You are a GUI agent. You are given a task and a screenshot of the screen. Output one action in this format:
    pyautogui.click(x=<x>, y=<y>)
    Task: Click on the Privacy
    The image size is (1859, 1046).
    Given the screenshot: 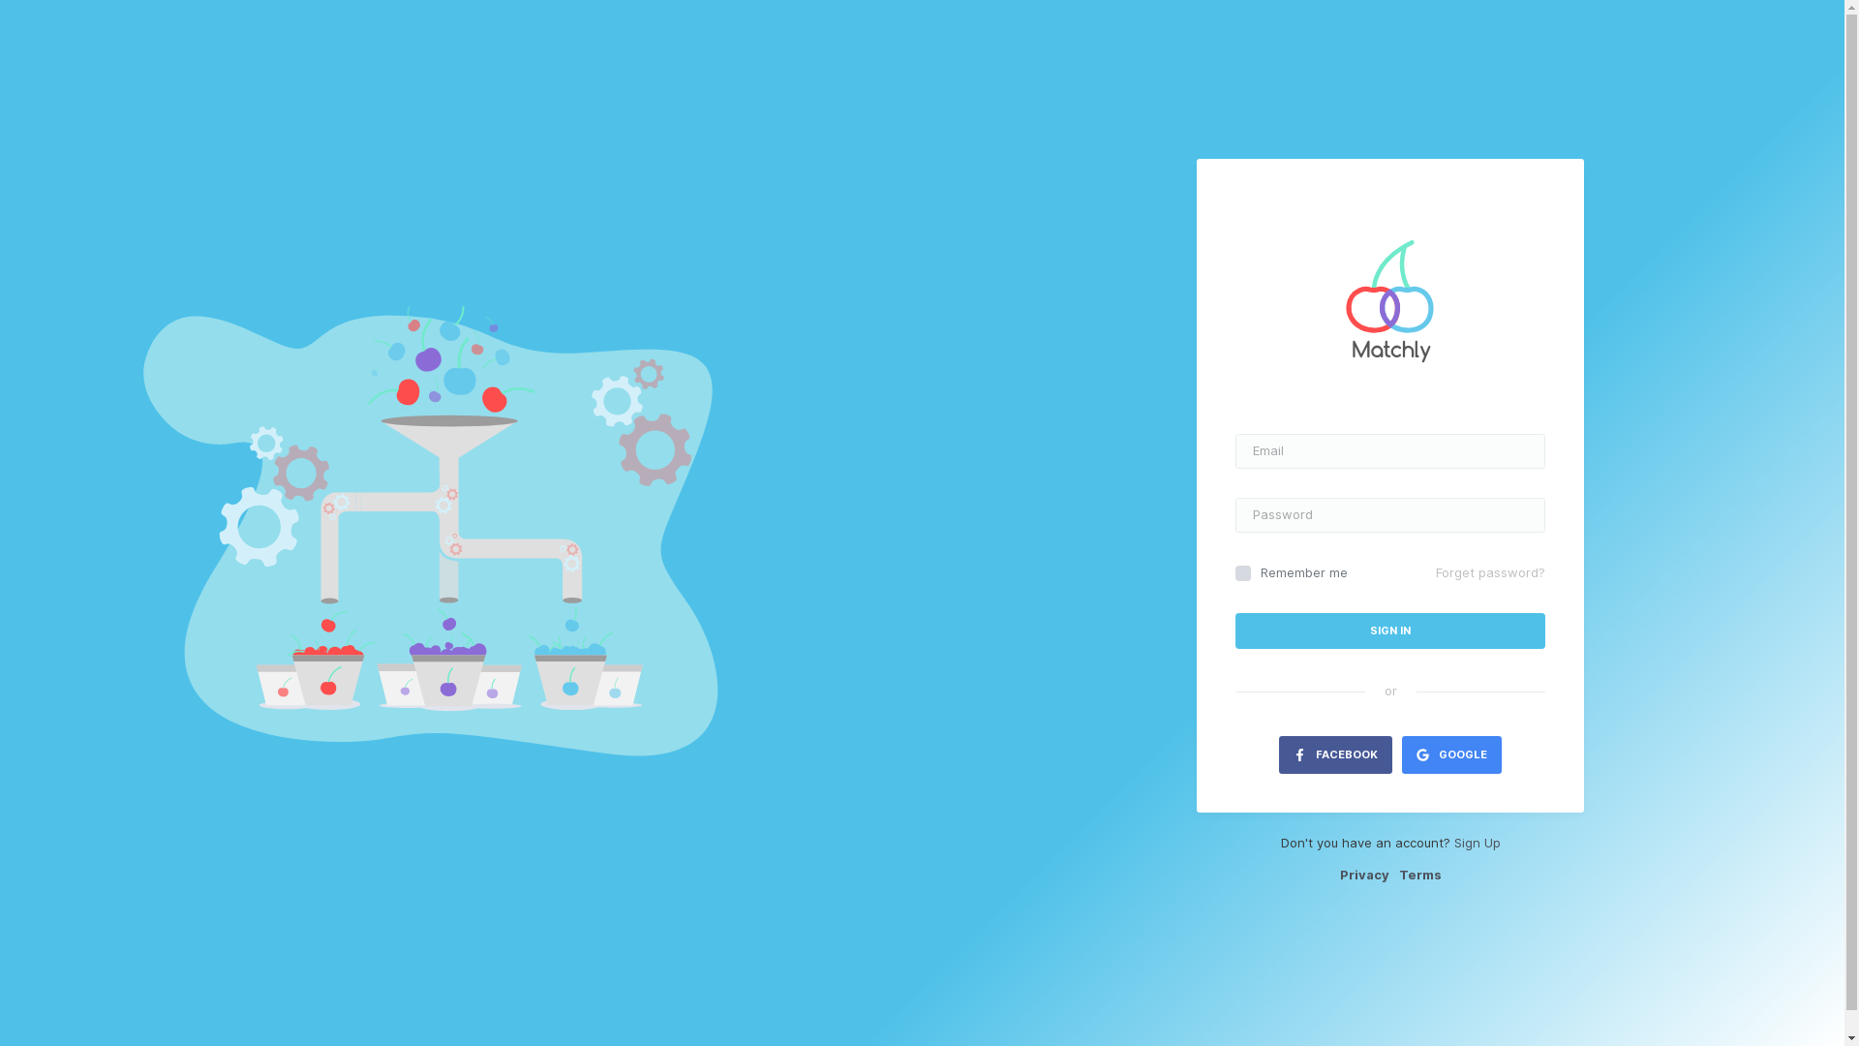 What is the action you would take?
    pyautogui.click(x=1365, y=875)
    